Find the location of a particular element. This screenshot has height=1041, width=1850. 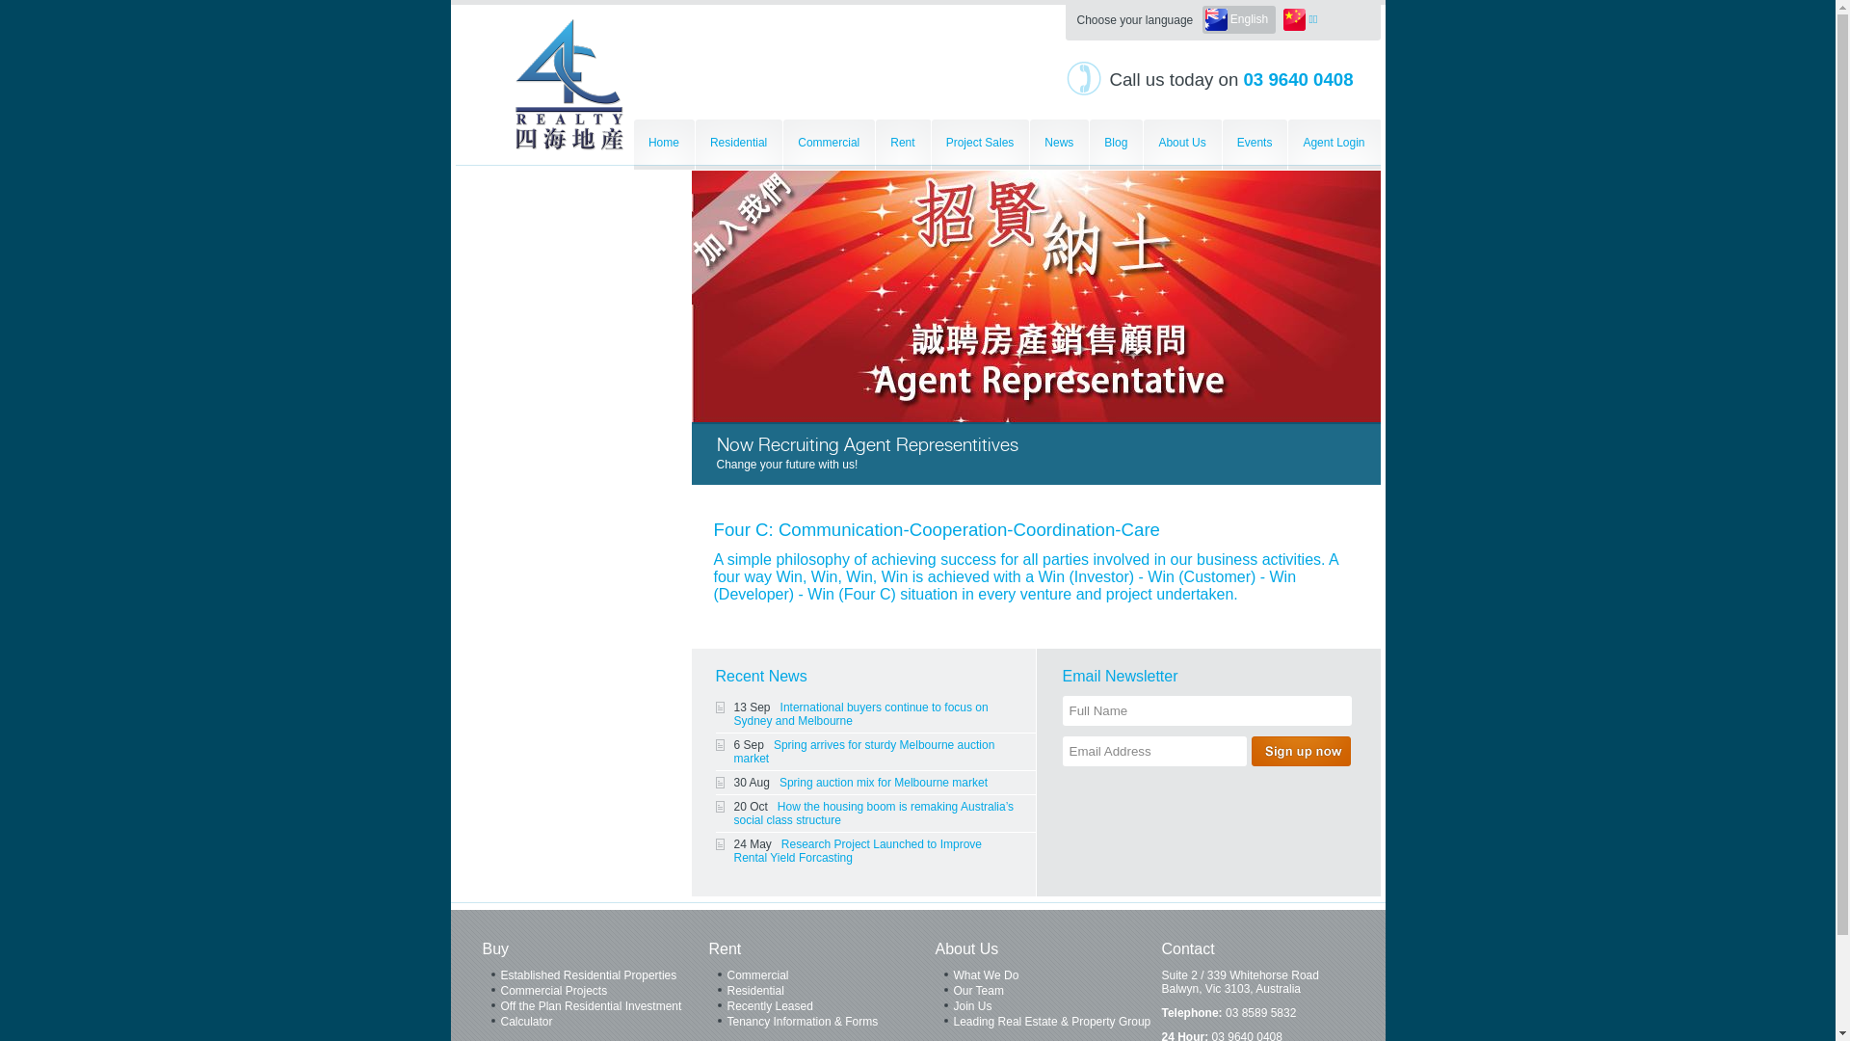

Rent is located at coordinates (902, 145).